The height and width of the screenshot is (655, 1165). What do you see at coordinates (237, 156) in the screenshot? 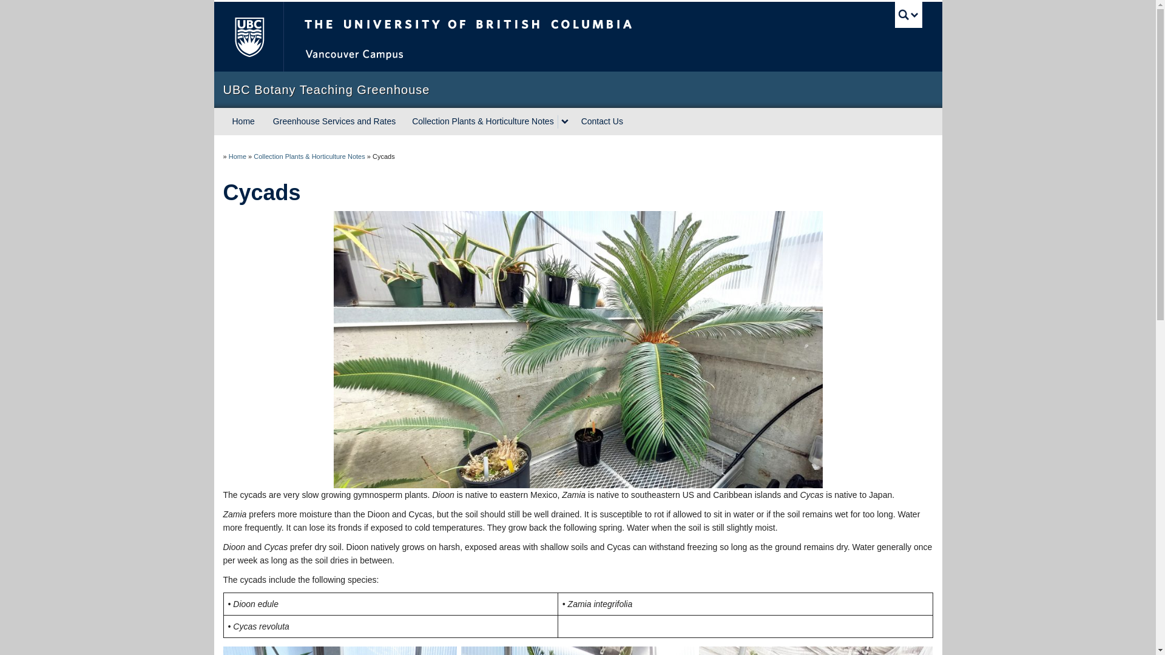
I see `Home` at bounding box center [237, 156].